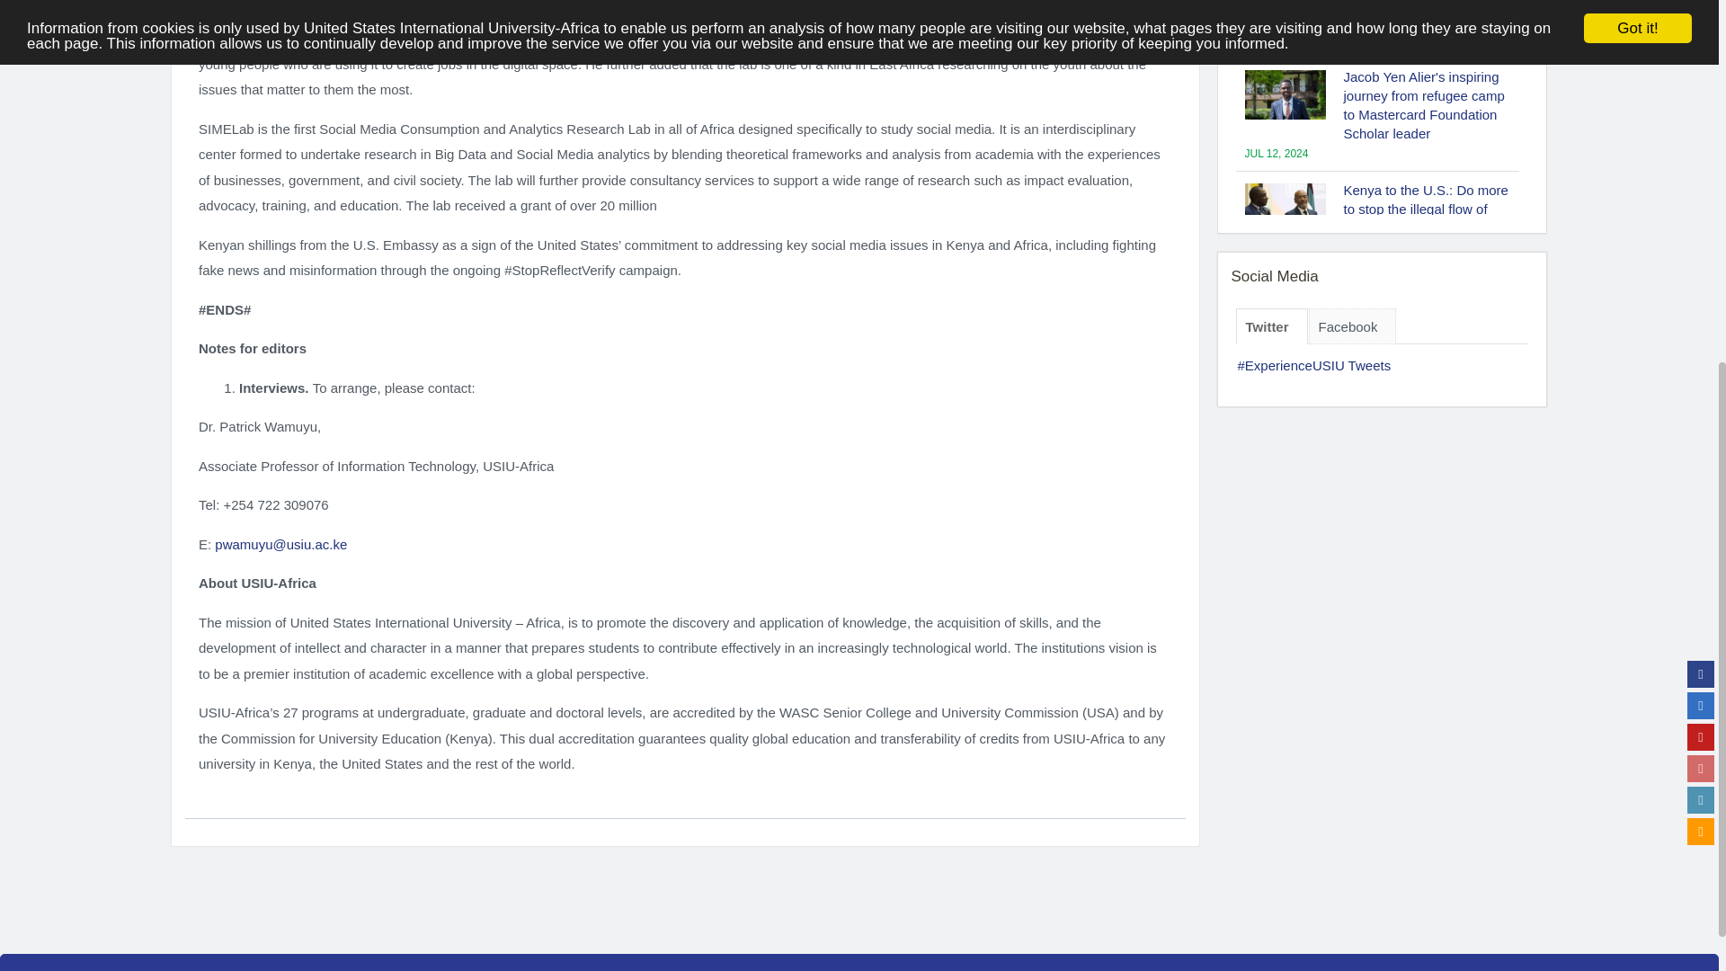 Image resolution: width=1726 pixels, height=971 pixels. Describe the element at coordinates (1701, 156) in the screenshot. I see `Instagram` at that location.